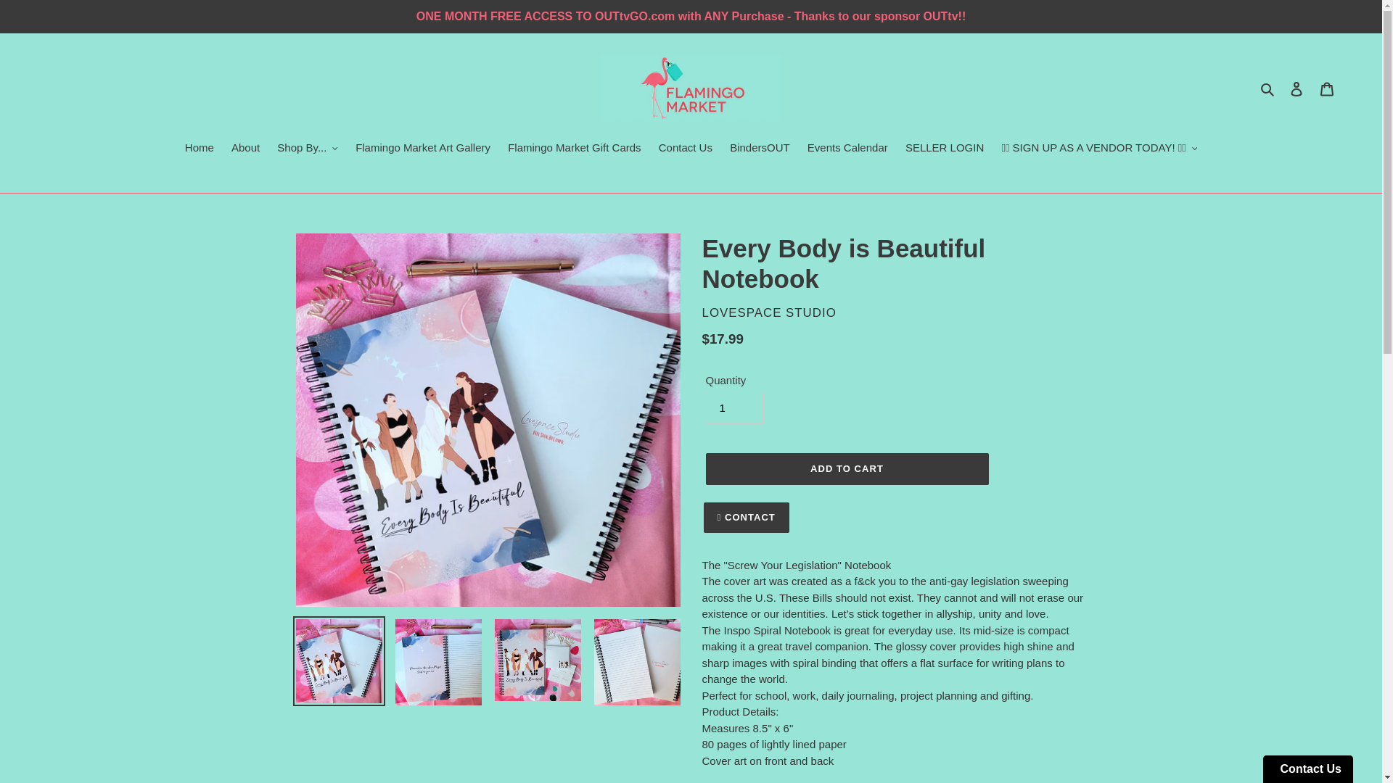  What do you see at coordinates (1268, 88) in the screenshot?
I see `Search` at bounding box center [1268, 88].